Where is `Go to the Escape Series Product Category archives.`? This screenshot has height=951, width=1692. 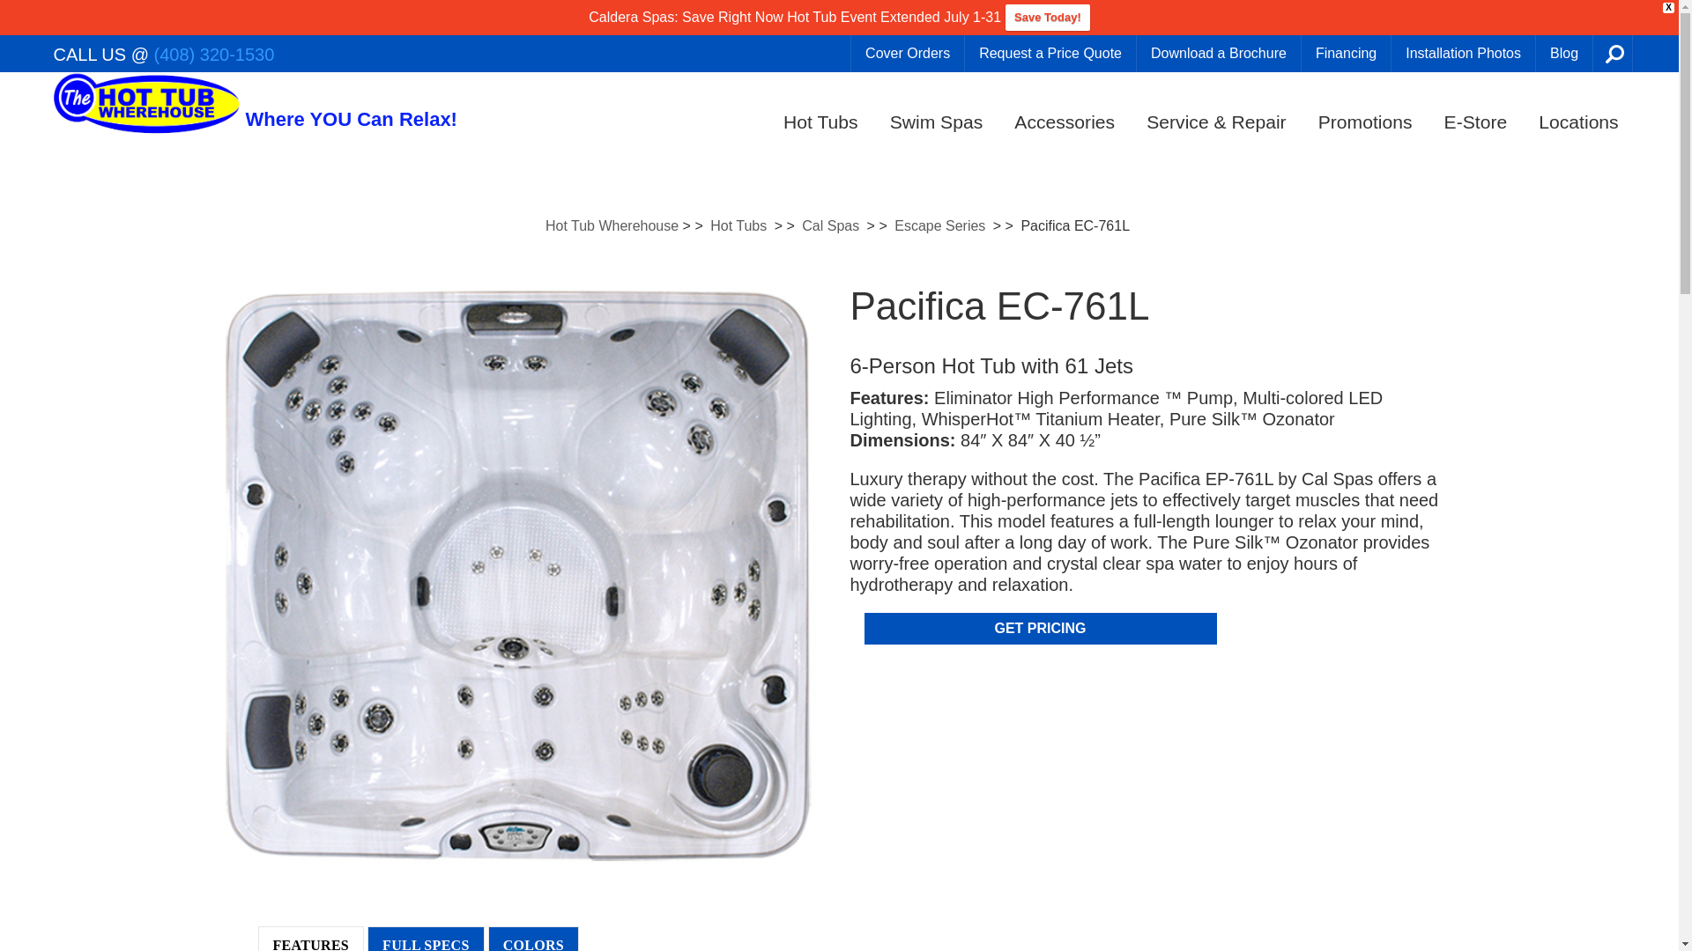 Go to the Escape Series Product Category archives. is located at coordinates (939, 225).